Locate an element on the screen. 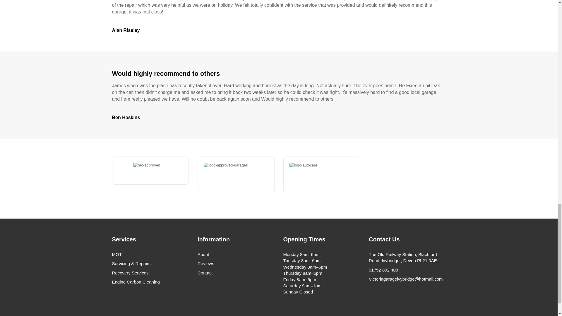 This screenshot has width=562, height=316. rac-approved is located at coordinates (150, 171).